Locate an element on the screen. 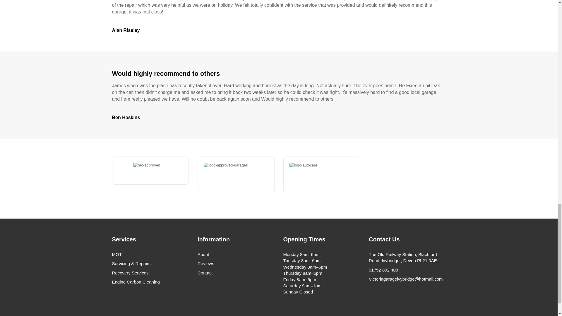 This screenshot has width=562, height=316. rac-approved is located at coordinates (150, 171).